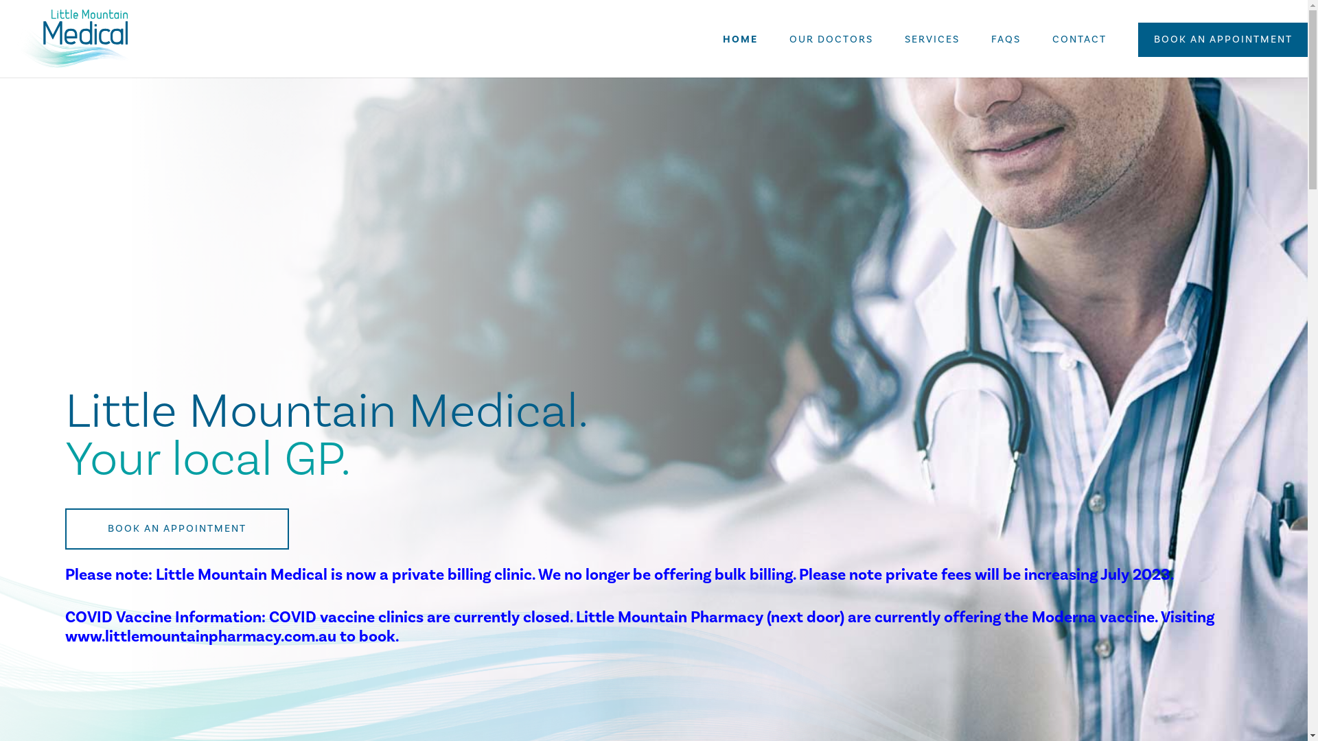 The width and height of the screenshot is (1318, 741). What do you see at coordinates (1223, 40) in the screenshot?
I see `BOOK AN APPOINTMENT` at bounding box center [1223, 40].